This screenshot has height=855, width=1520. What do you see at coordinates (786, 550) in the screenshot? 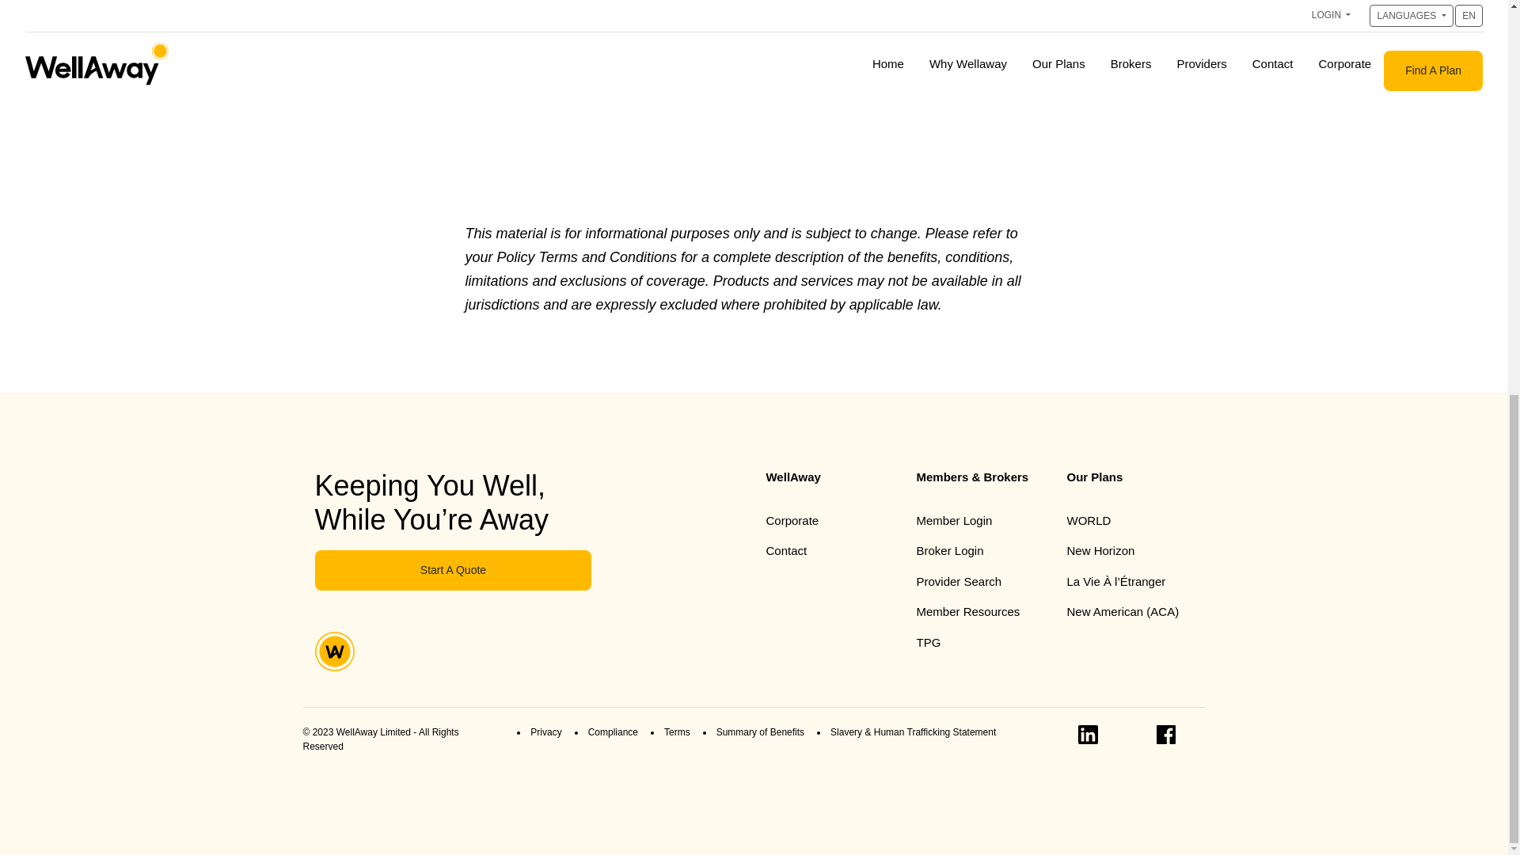
I see `Contact` at bounding box center [786, 550].